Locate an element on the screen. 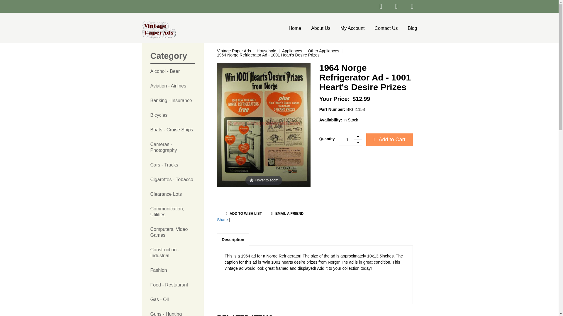 The height and width of the screenshot is (316, 563). Construction - Industrial is located at coordinates (172, 253).